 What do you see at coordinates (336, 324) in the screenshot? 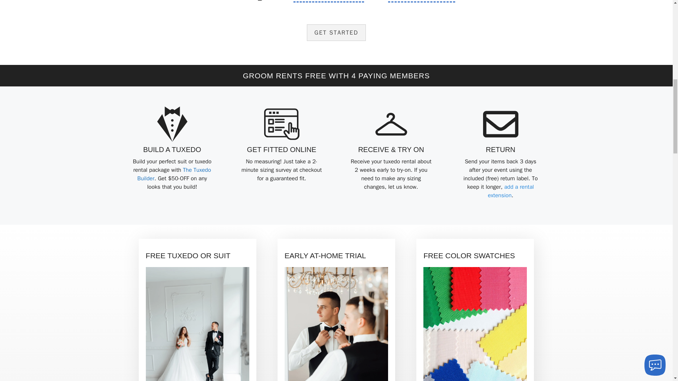
I see `tryon` at bounding box center [336, 324].